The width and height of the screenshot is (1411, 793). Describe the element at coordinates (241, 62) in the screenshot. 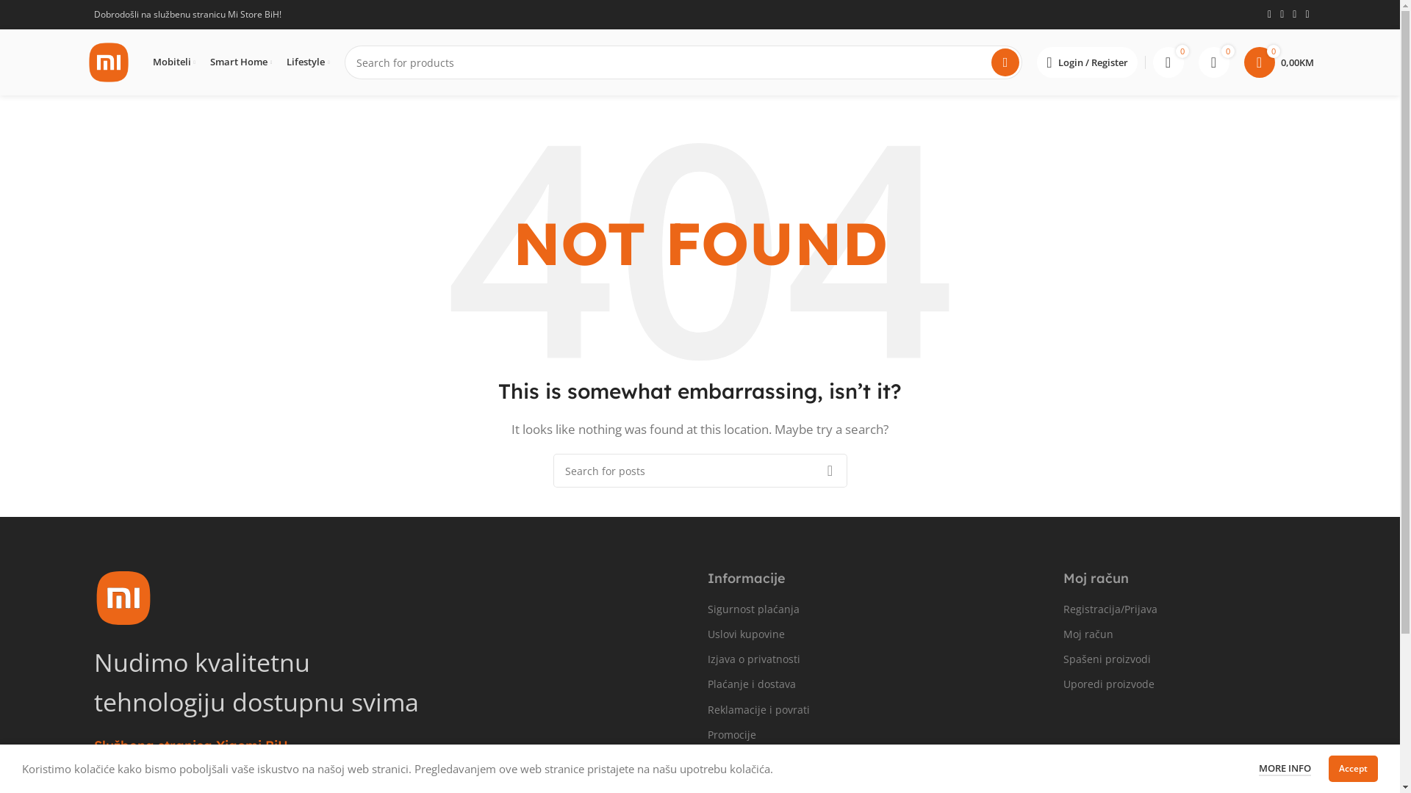

I see `Smart Home` at that location.